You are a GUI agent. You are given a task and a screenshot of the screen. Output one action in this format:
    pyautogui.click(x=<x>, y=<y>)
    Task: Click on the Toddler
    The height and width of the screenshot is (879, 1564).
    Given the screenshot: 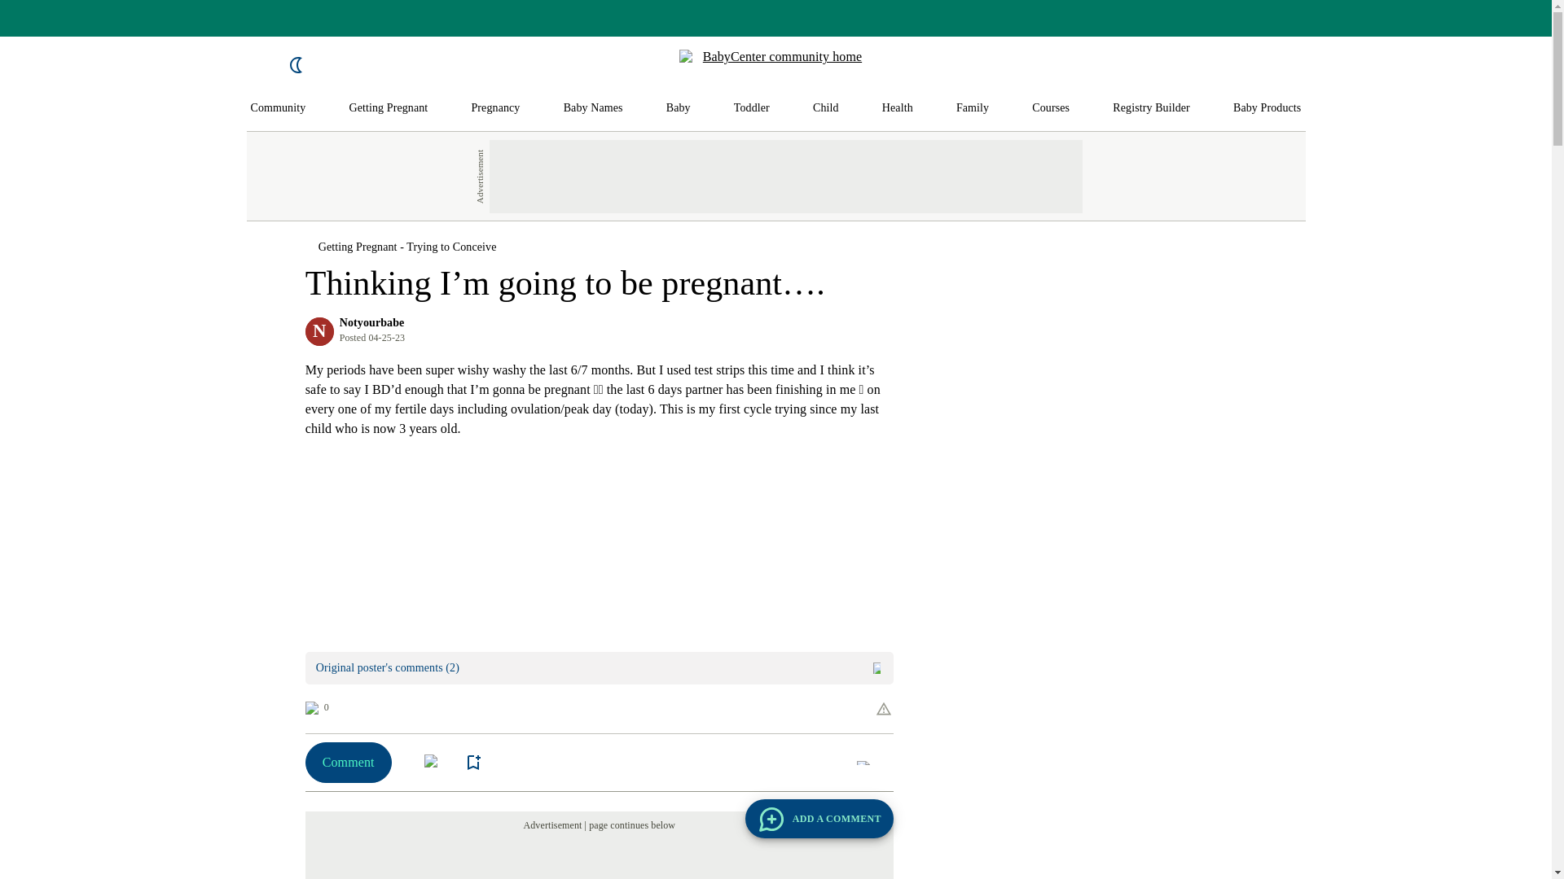 What is the action you would take?
    pyautogui.click(x=751, y=108)
    